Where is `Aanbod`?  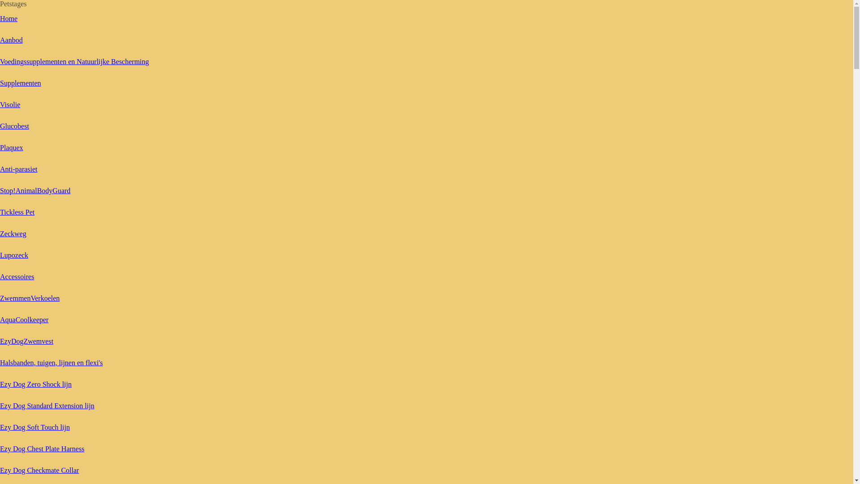
Aanbod is located at coordinates (12, 40).